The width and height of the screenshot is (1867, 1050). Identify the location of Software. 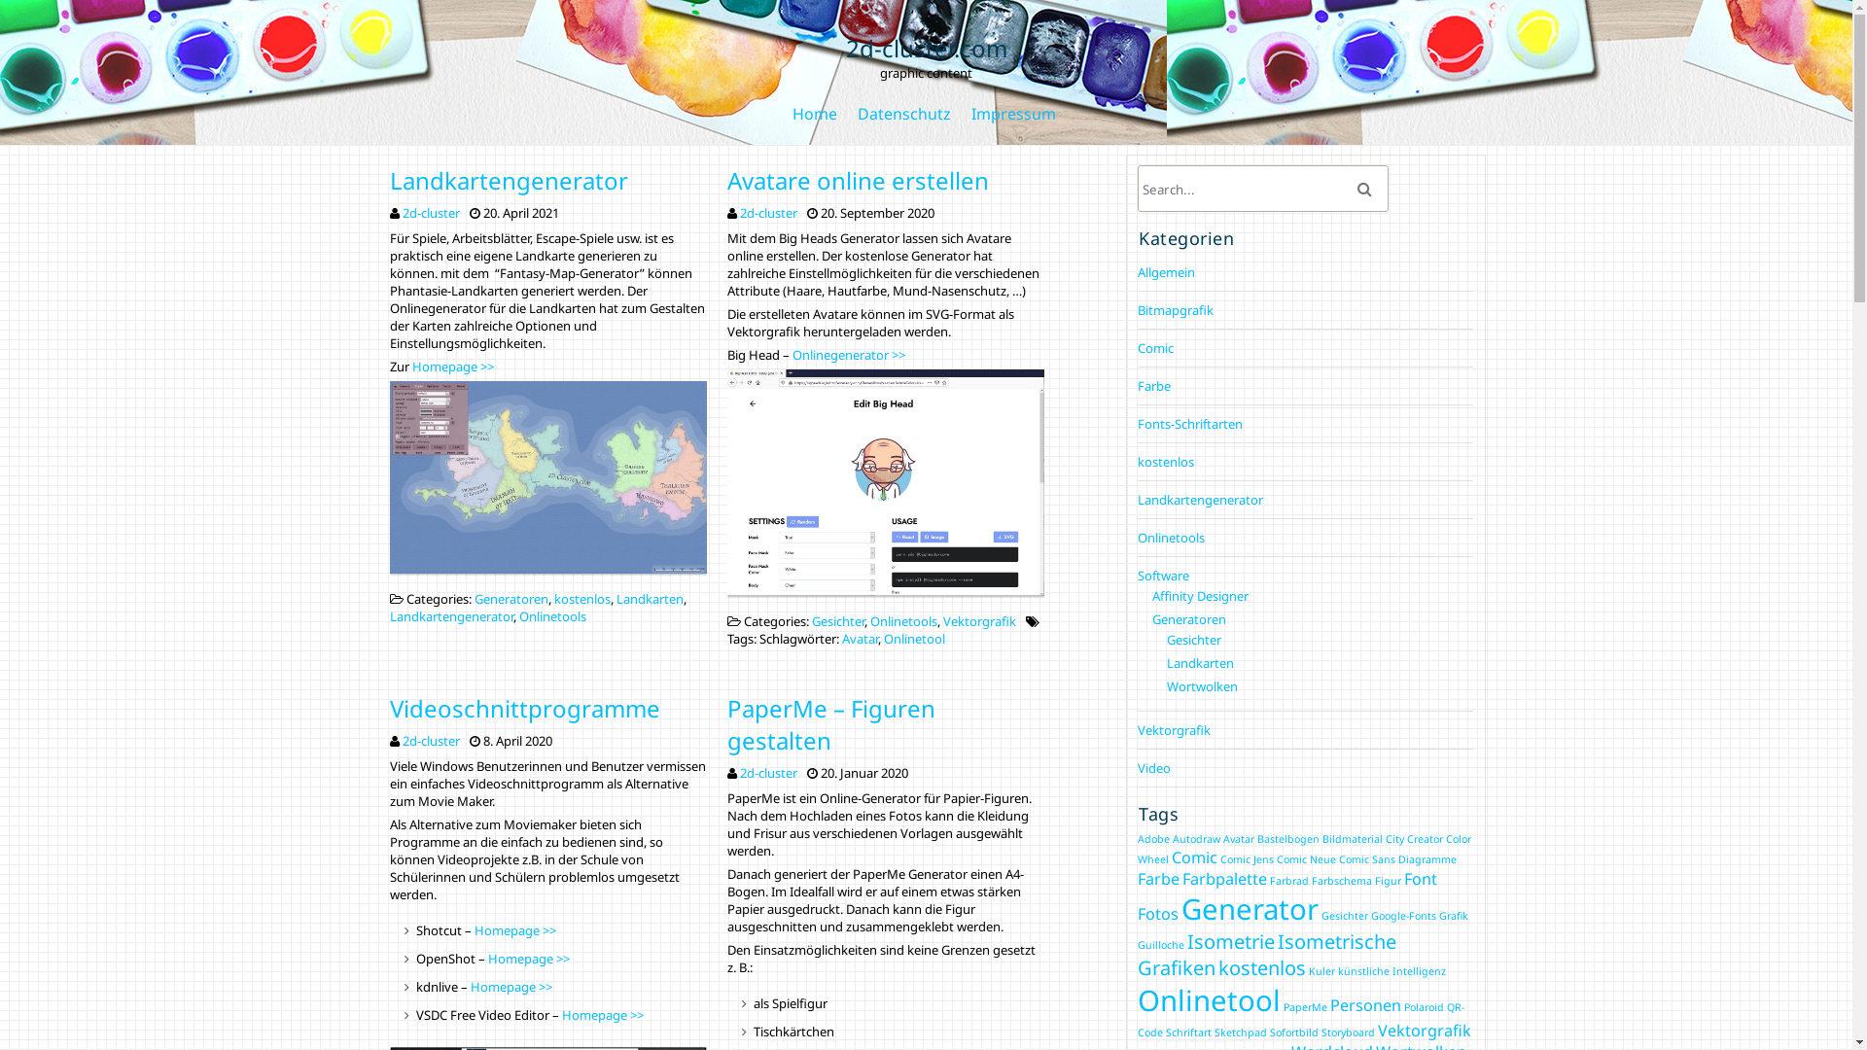
(1163, 576).